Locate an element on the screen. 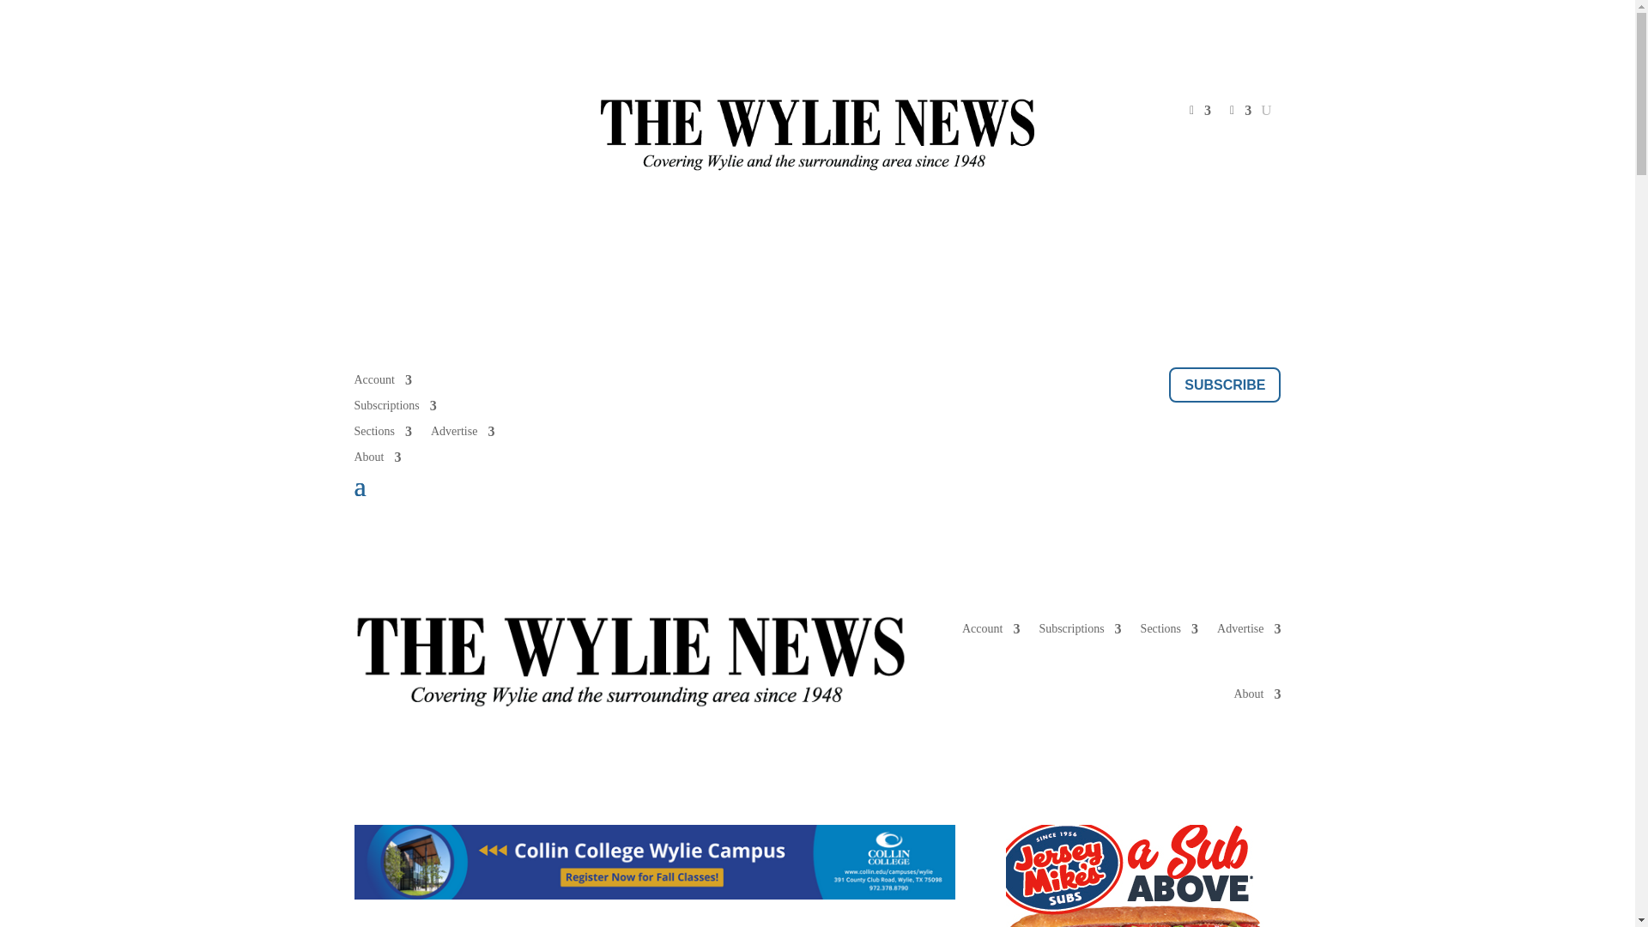 The image size is (1648, 927). Opinion is located at coordinates (735, 383).